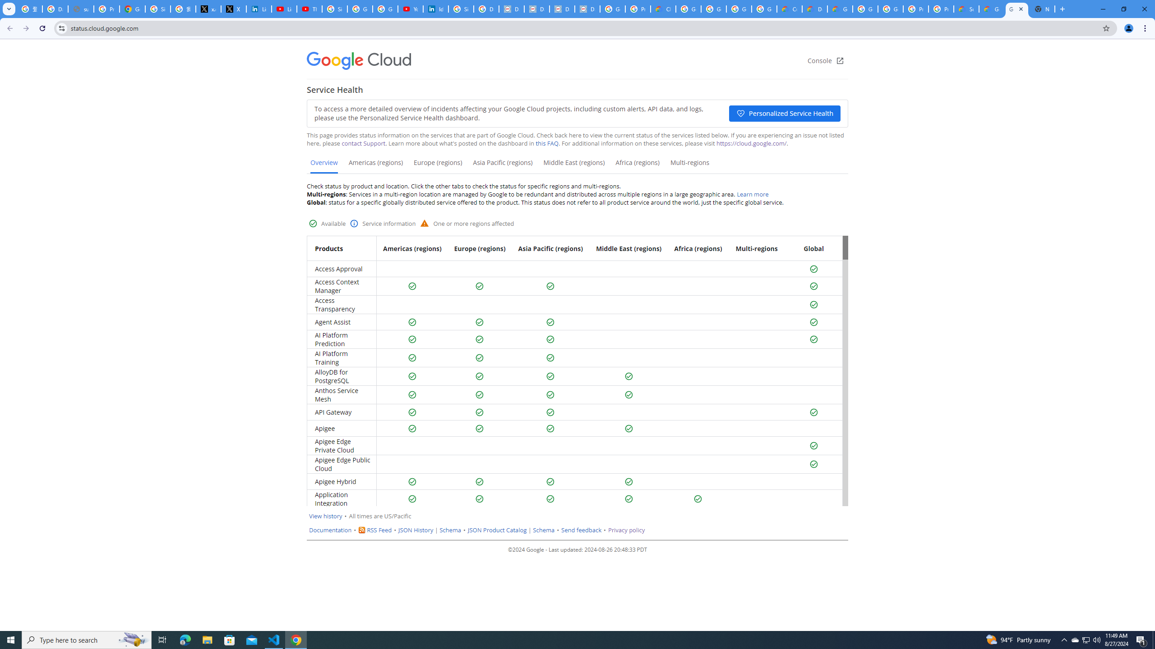 This screenshot has width=1155, height=649. What do you see at coordinates (379, 530) in the screenshot?
I see `RSS Feed` at bounding box center [379, 530].